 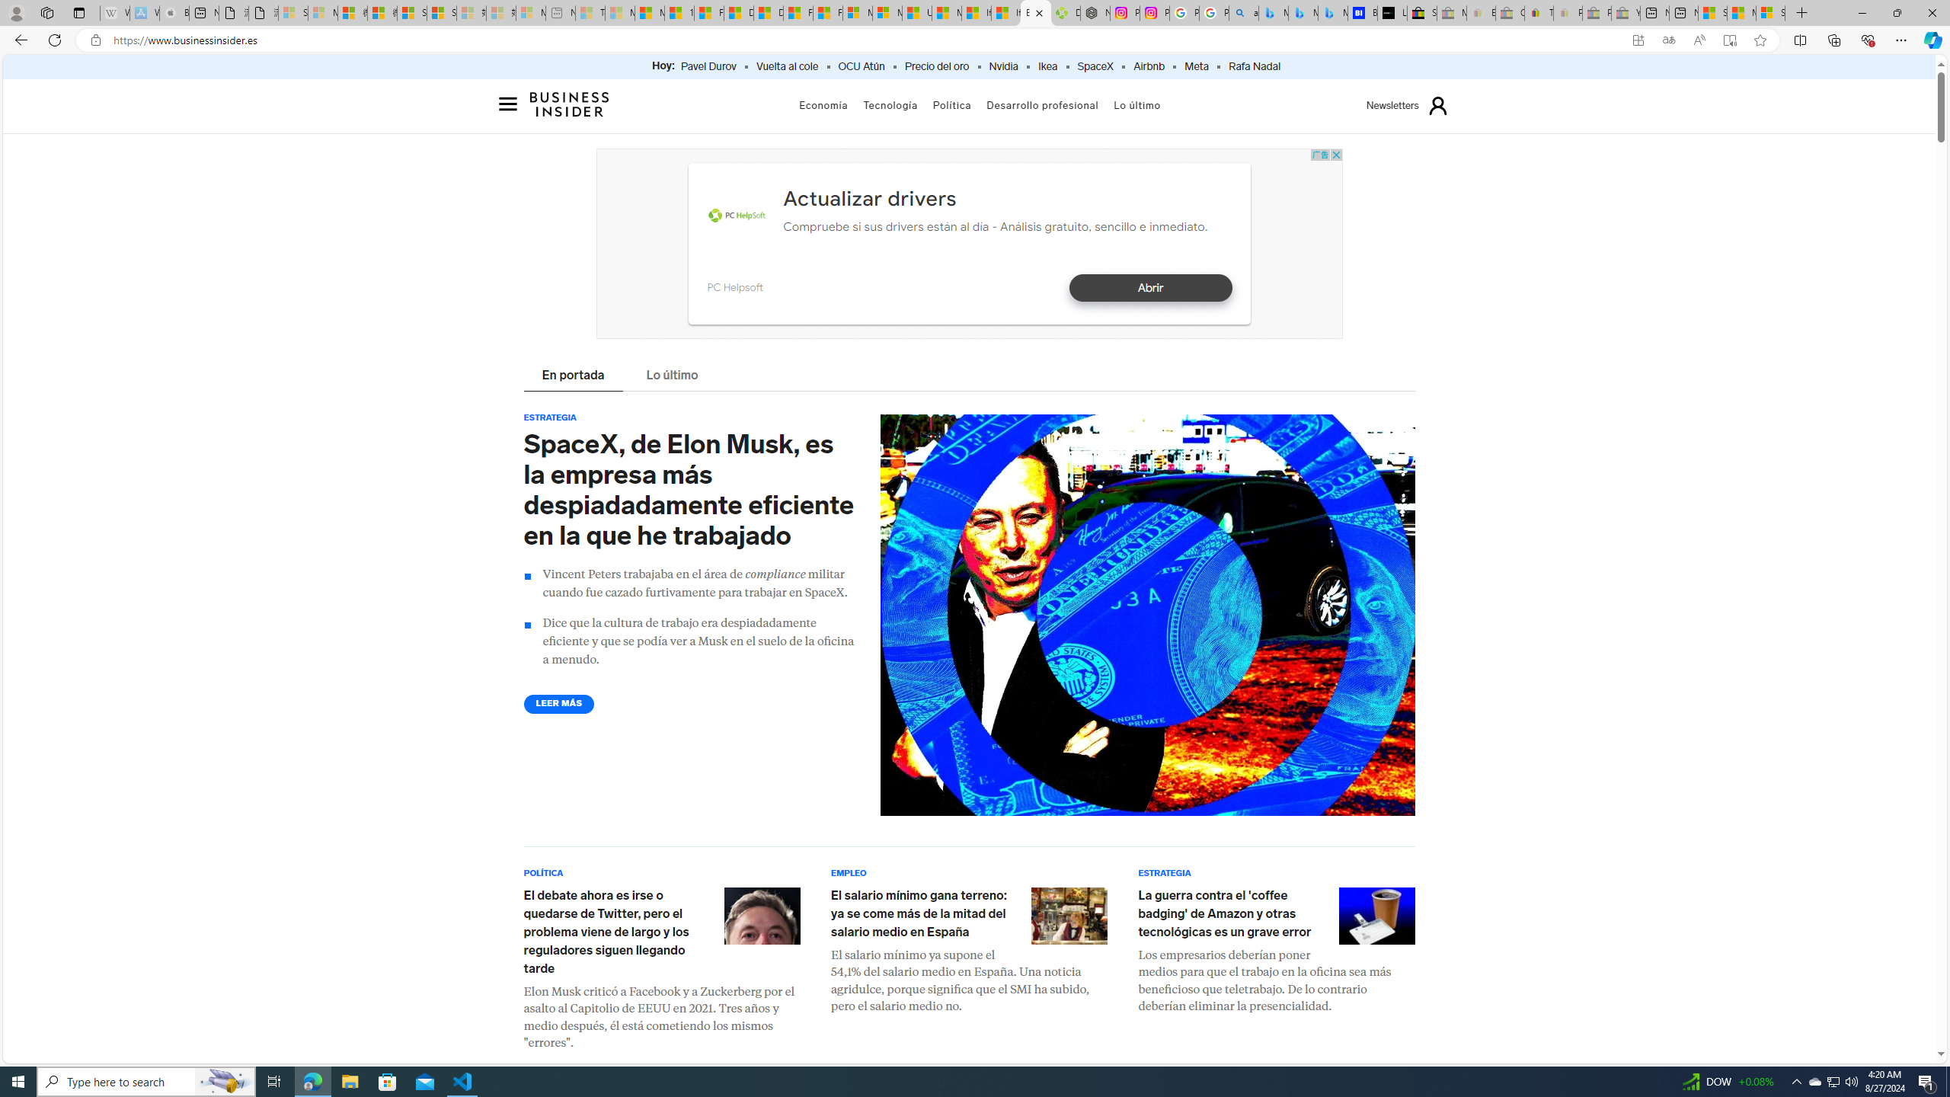 I want to click on En portada, so click(x=573, y=376).